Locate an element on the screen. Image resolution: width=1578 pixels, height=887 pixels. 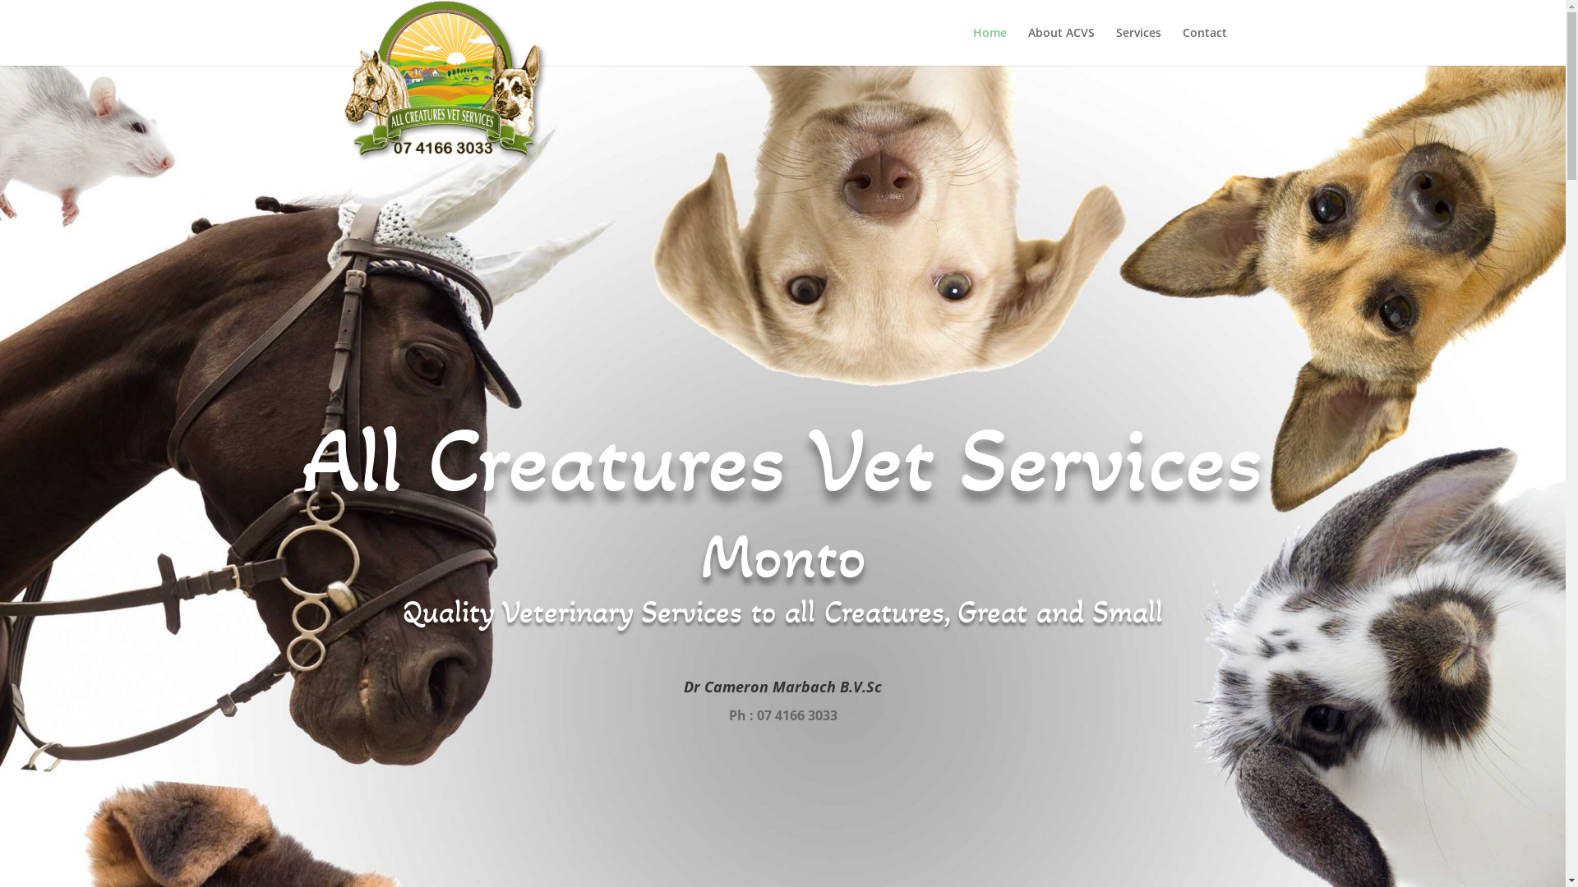
Home is located at coordinates (990, 46).